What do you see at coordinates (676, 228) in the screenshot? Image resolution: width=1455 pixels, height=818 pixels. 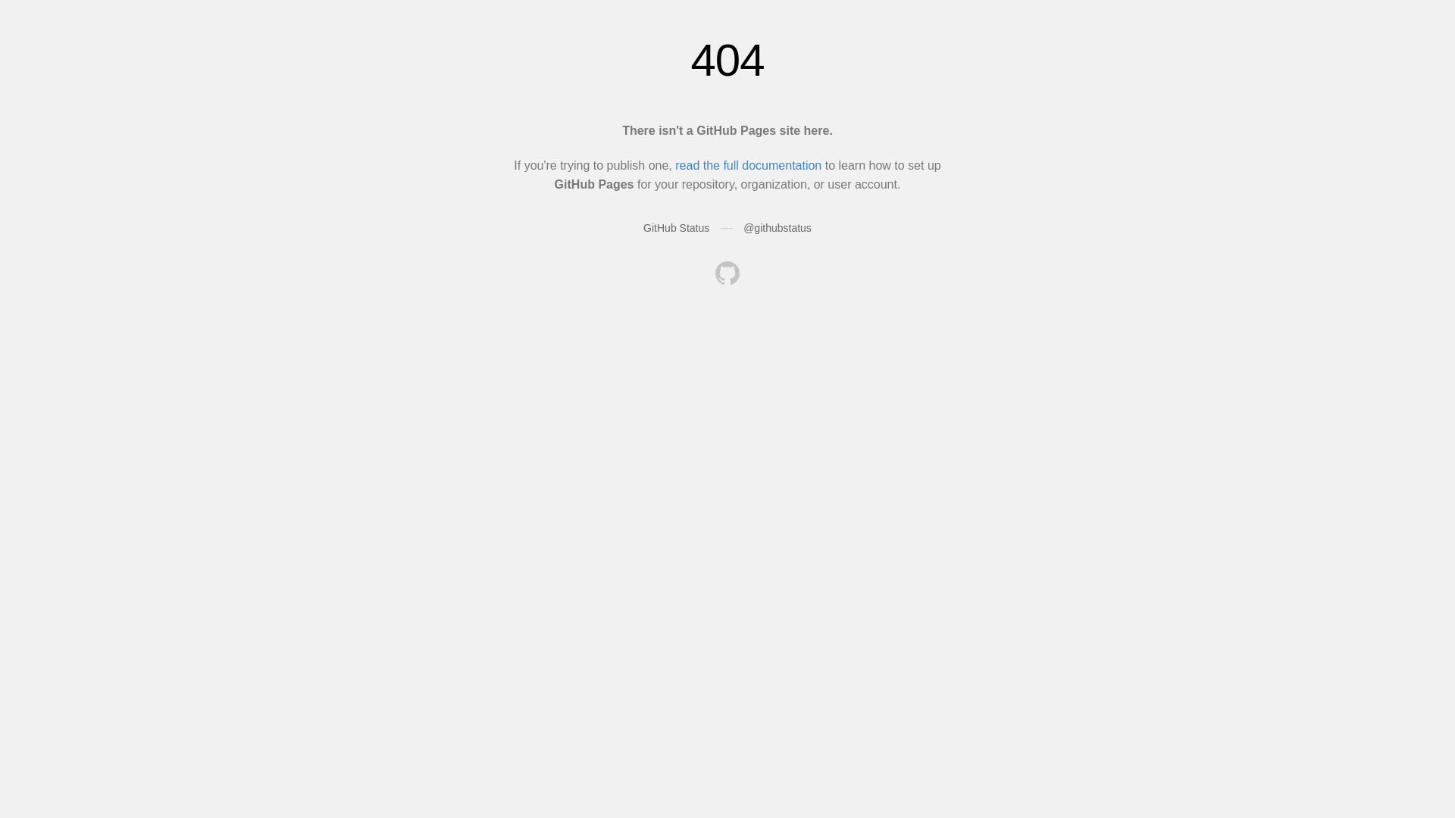 I see `GitHub Status` at bounding box center [676, 228].